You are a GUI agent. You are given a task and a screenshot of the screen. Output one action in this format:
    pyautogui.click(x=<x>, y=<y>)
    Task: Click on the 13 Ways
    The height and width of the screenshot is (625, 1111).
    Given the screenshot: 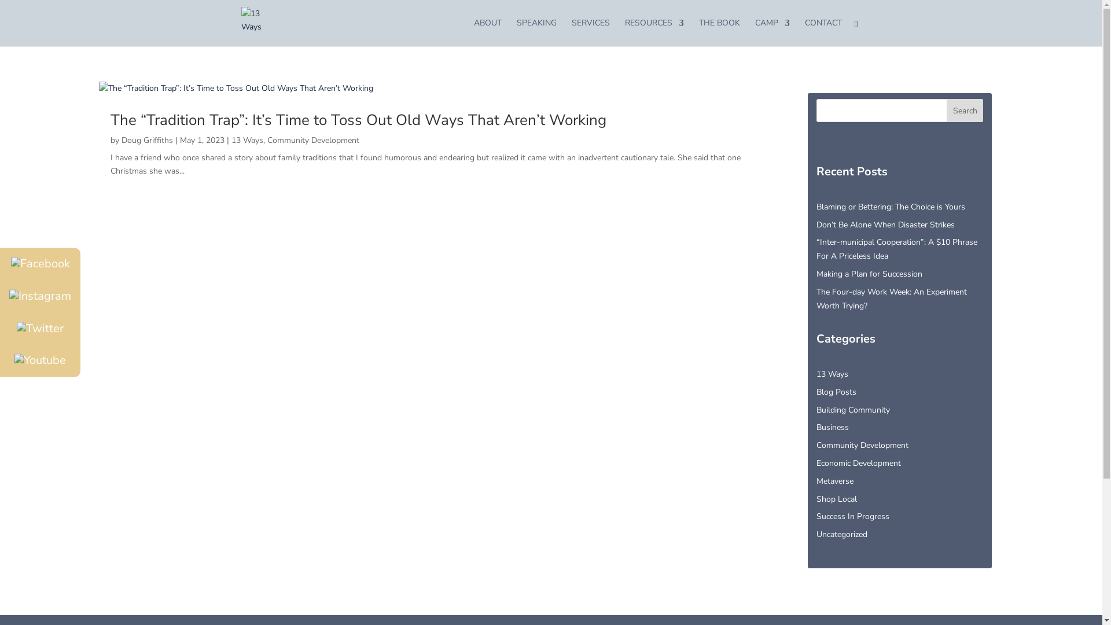 What is the action you would take?
    pyautogui.click(x=248, y=140)
    